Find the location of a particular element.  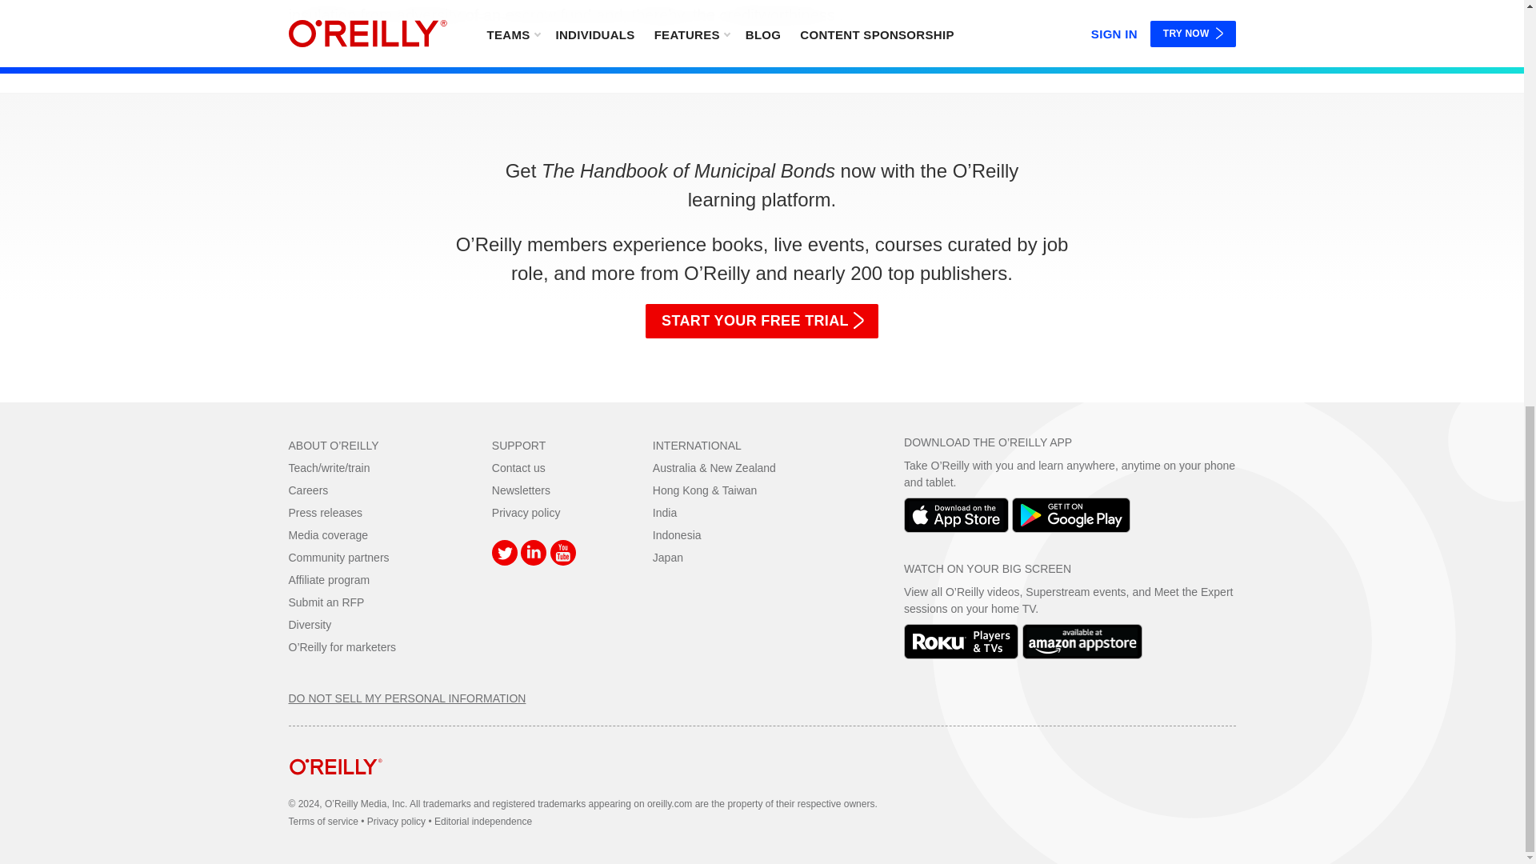

Careers is located at coordinates (308, 490).